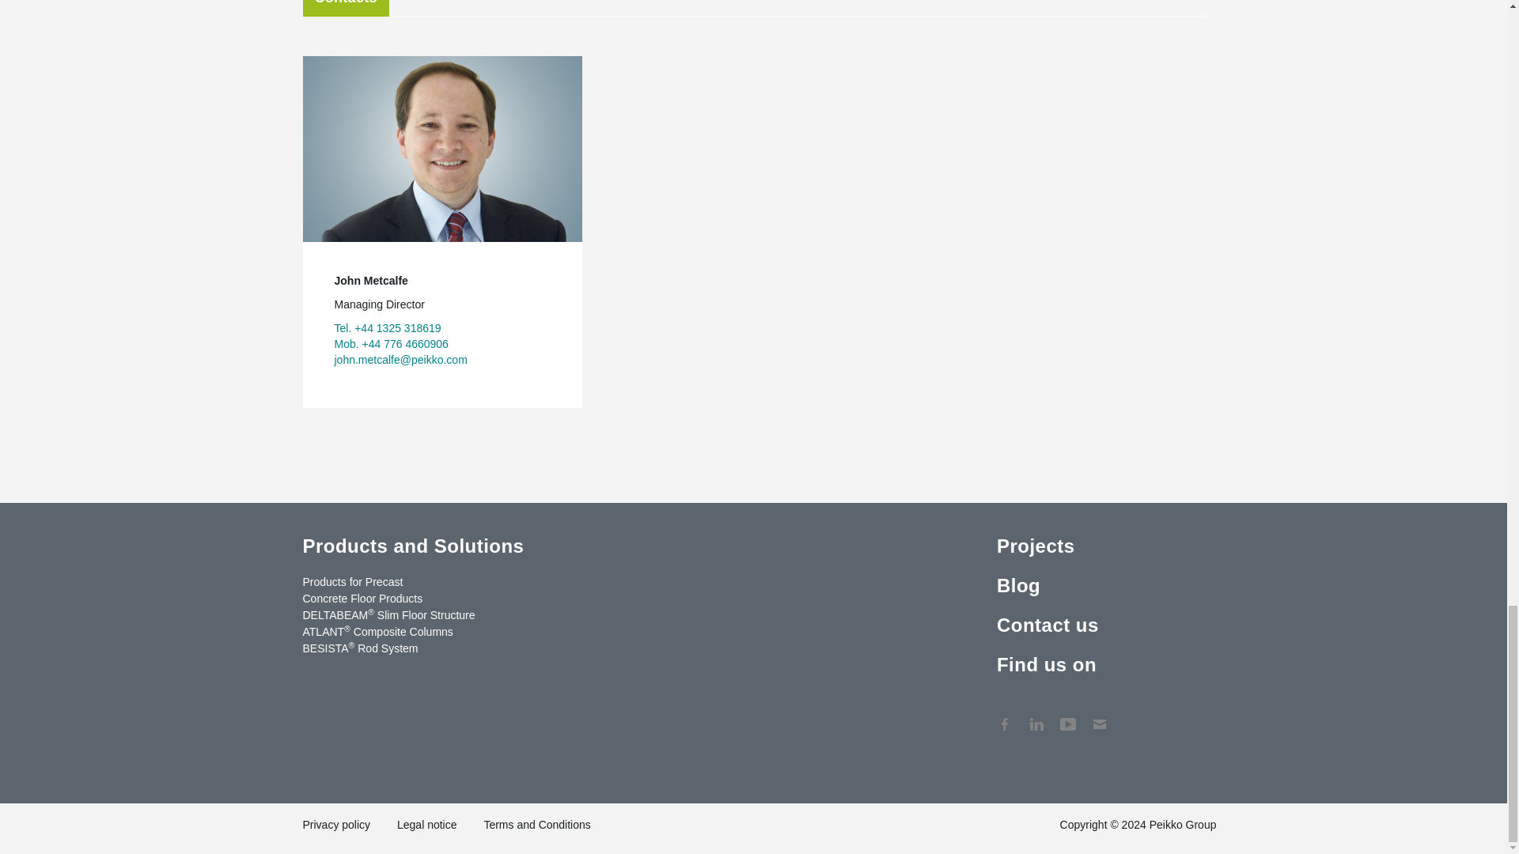 The width and height of the screenshot is (1519, 854). I want to click on LinkedIn, so click(1036, 716).